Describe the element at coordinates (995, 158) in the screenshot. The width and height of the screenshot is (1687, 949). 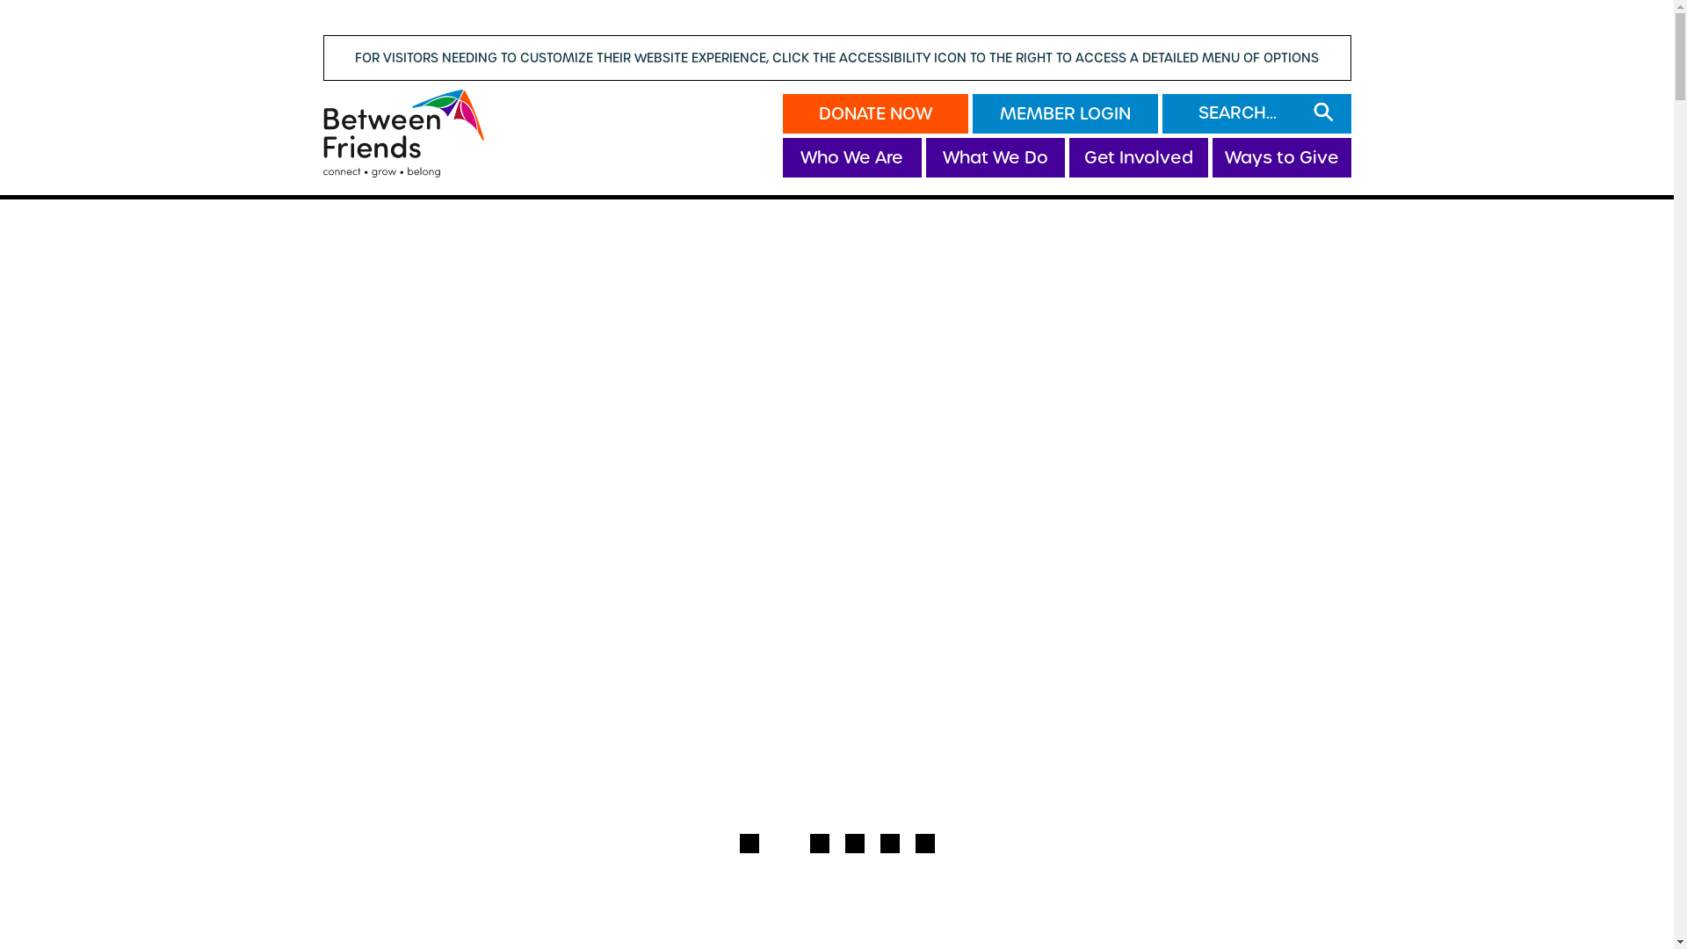
I see `What We Do` at that location.